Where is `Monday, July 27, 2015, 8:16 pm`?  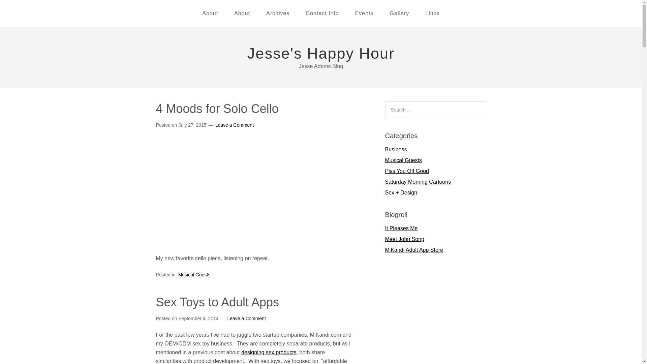
Monday, July 27, 2015, 8:16 pm is located at coordinates (192, 125).